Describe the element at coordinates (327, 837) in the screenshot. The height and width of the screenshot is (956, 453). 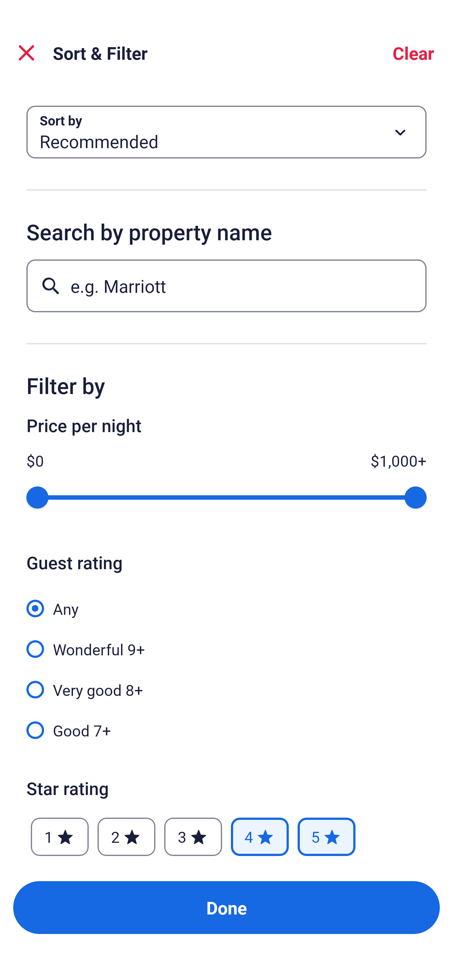
I see `5` at that location.